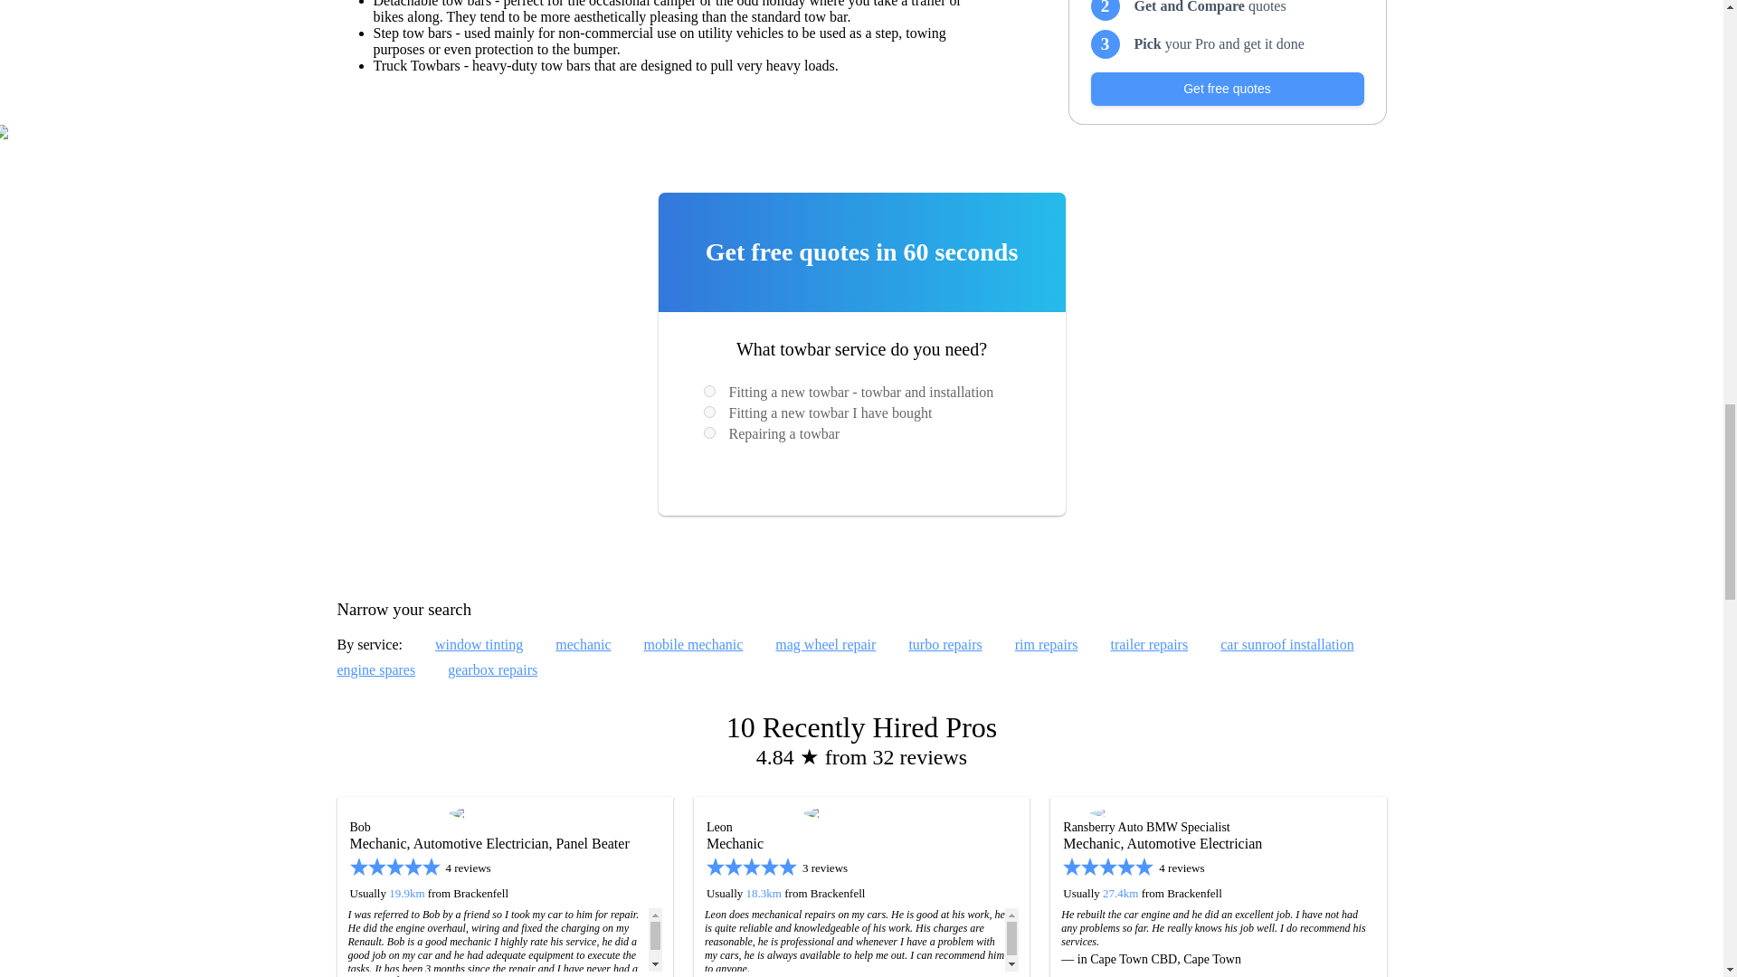  I want to click on engine spares, so click(375, 669).